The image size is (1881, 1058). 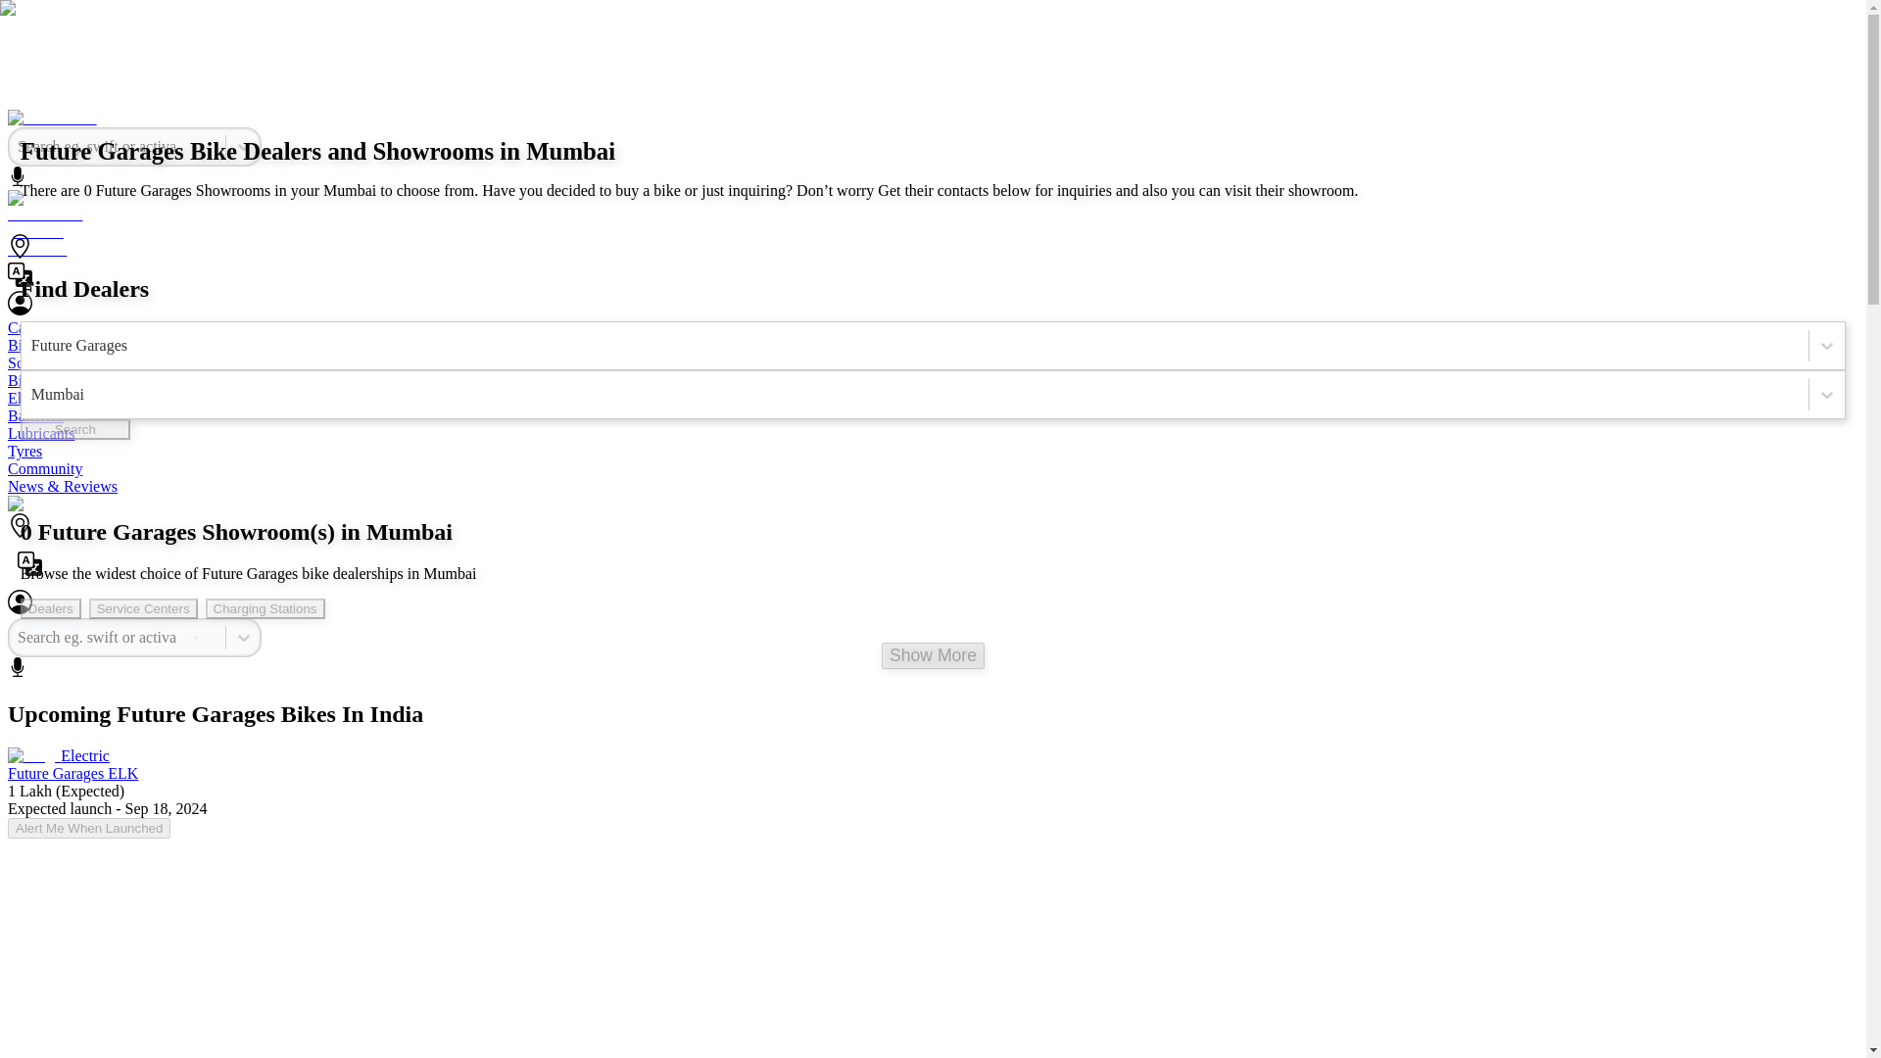 What do you see at coordinates (143, 608) in the screenshot?
I see `Service Centers` at bounding box center [143, 608].